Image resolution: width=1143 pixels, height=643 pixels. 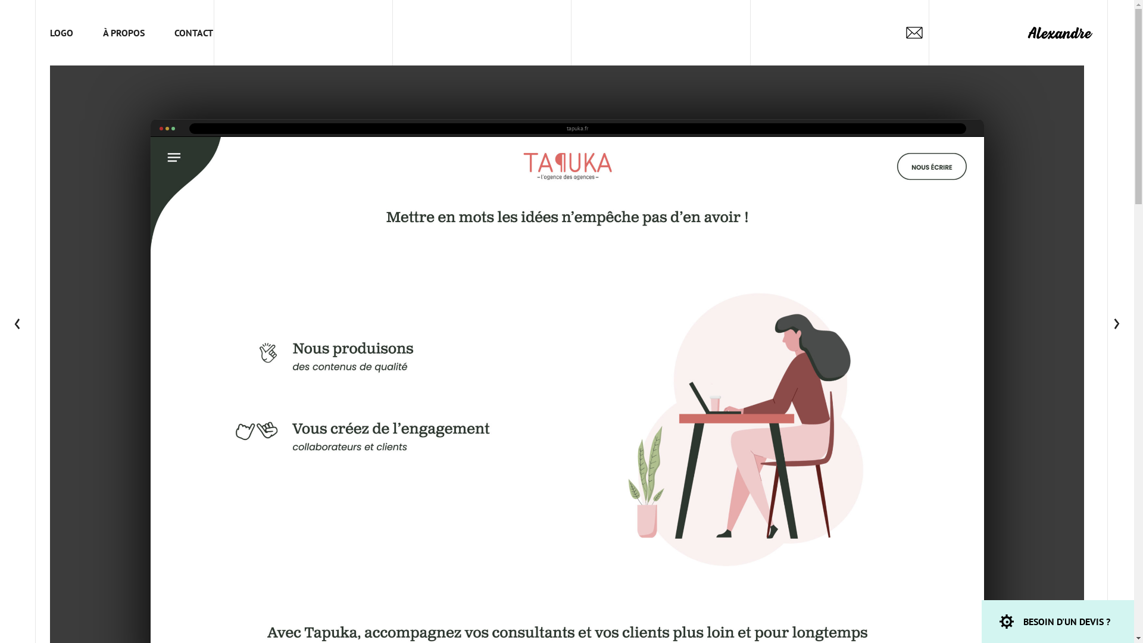 I want to click on LOGO, so click(x=69, y=33).